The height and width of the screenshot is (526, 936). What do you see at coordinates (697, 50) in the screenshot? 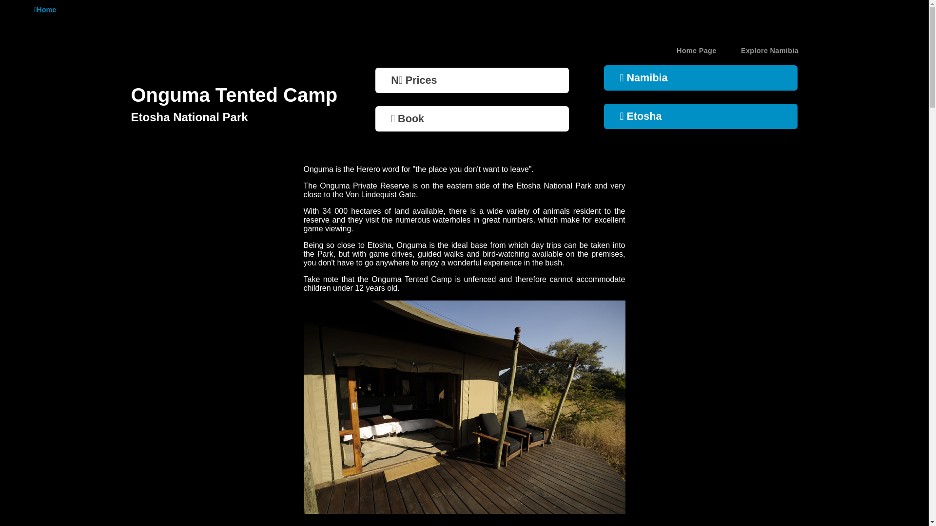
I see `Home Page` at bounding box center [697, 50].